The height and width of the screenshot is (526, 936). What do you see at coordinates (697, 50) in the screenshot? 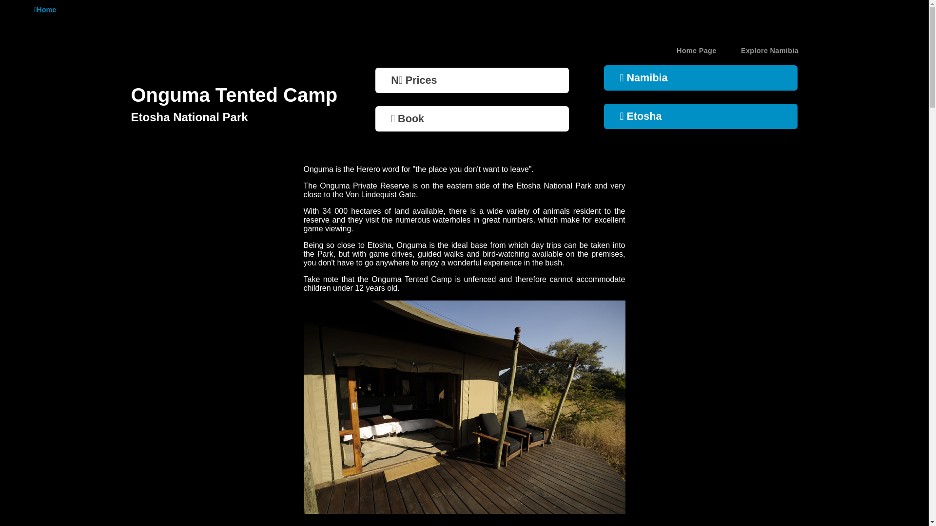
I see `Home Page` at bounding box center [697, 50].